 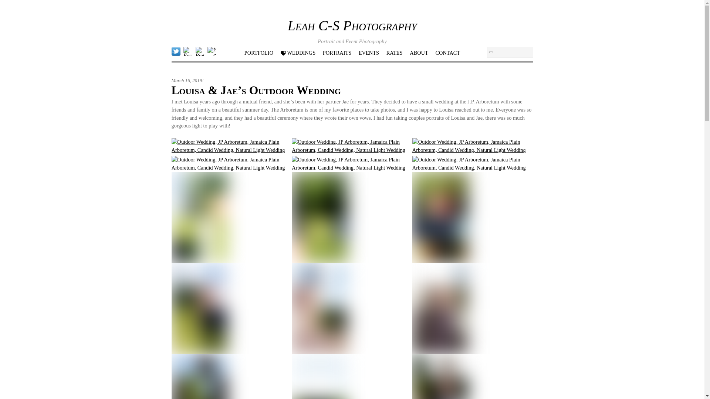 What do you see at coordinates (510, 52) in the screenshot?
I see `Search` at bounding box center [510, 52].